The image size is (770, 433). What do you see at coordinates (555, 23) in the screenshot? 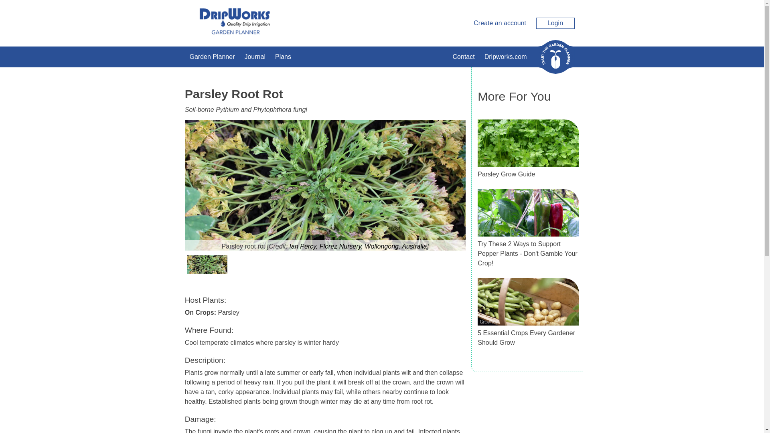
I see `Login` at bounding box center [555, 23].